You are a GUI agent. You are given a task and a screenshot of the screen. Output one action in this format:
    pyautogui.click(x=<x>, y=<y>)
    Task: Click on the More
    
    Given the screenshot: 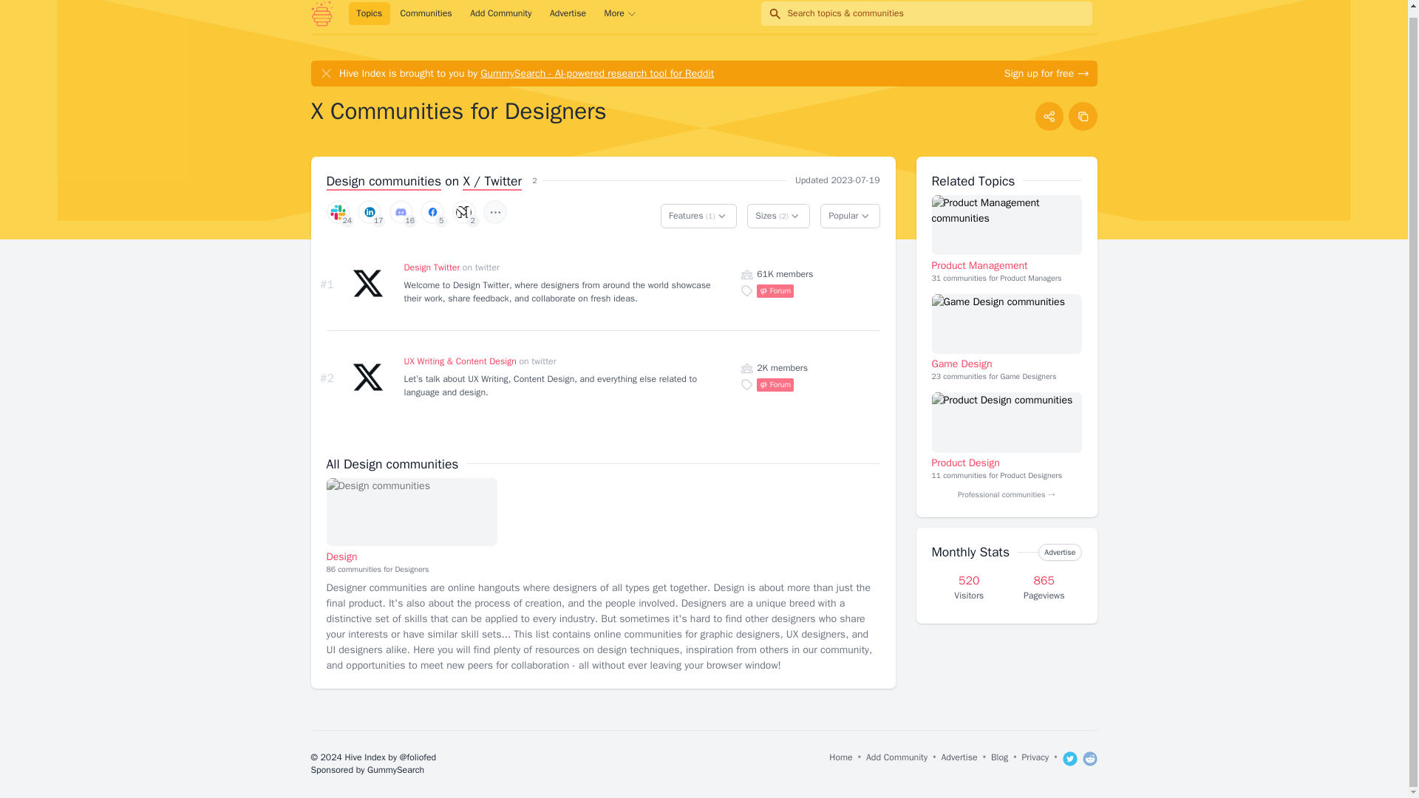 What is the action you would take?
    pyautogui.click(x=1006, y=324)
    